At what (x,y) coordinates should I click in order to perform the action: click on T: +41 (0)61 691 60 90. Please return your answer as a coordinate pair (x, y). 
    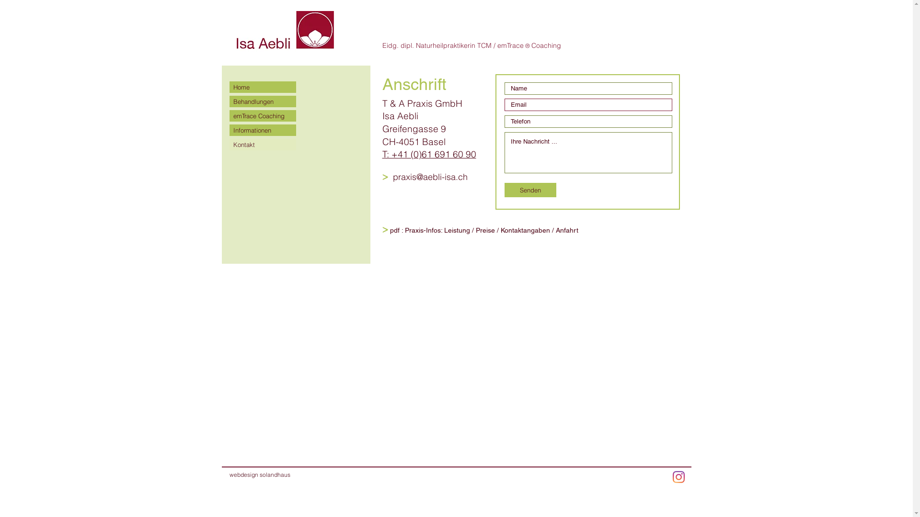
    Looking at the image, I should click on (429, 154).